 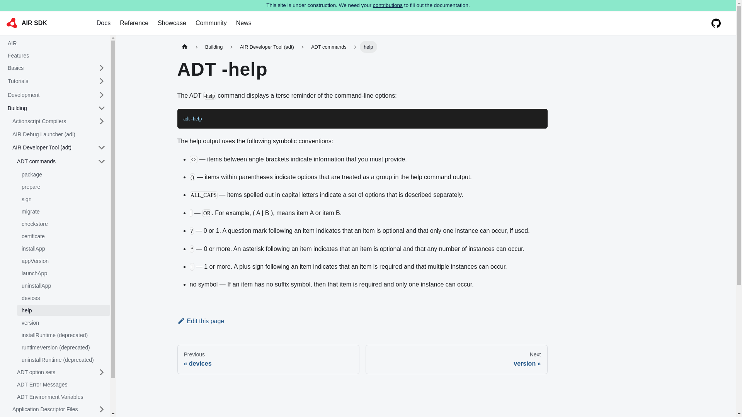 What do you see at coordinates (63, 261) in the screenshot?
I see `appVersion` at bounding box center [63, 261].